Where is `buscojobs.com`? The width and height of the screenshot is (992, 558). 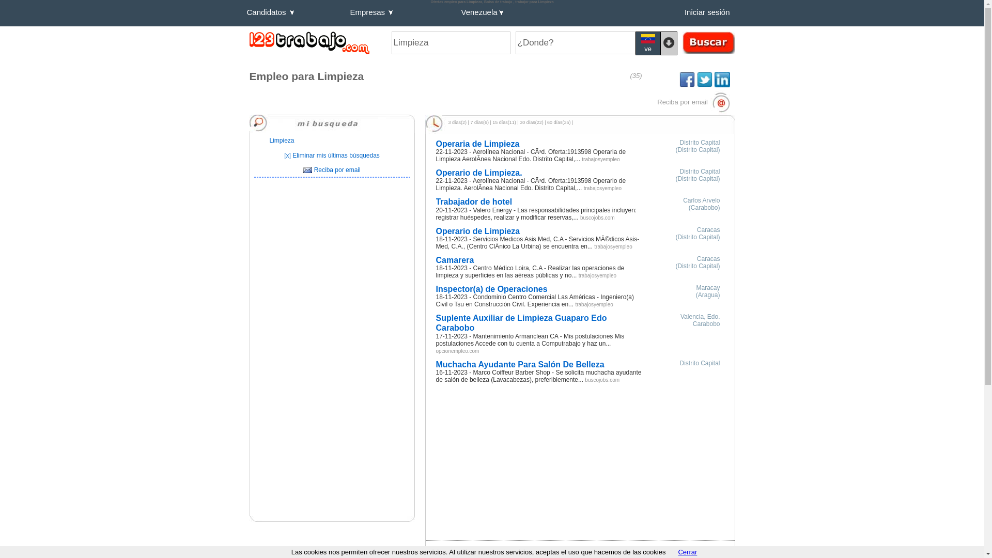 buscojobs.com is located at coordinates (602, 380).